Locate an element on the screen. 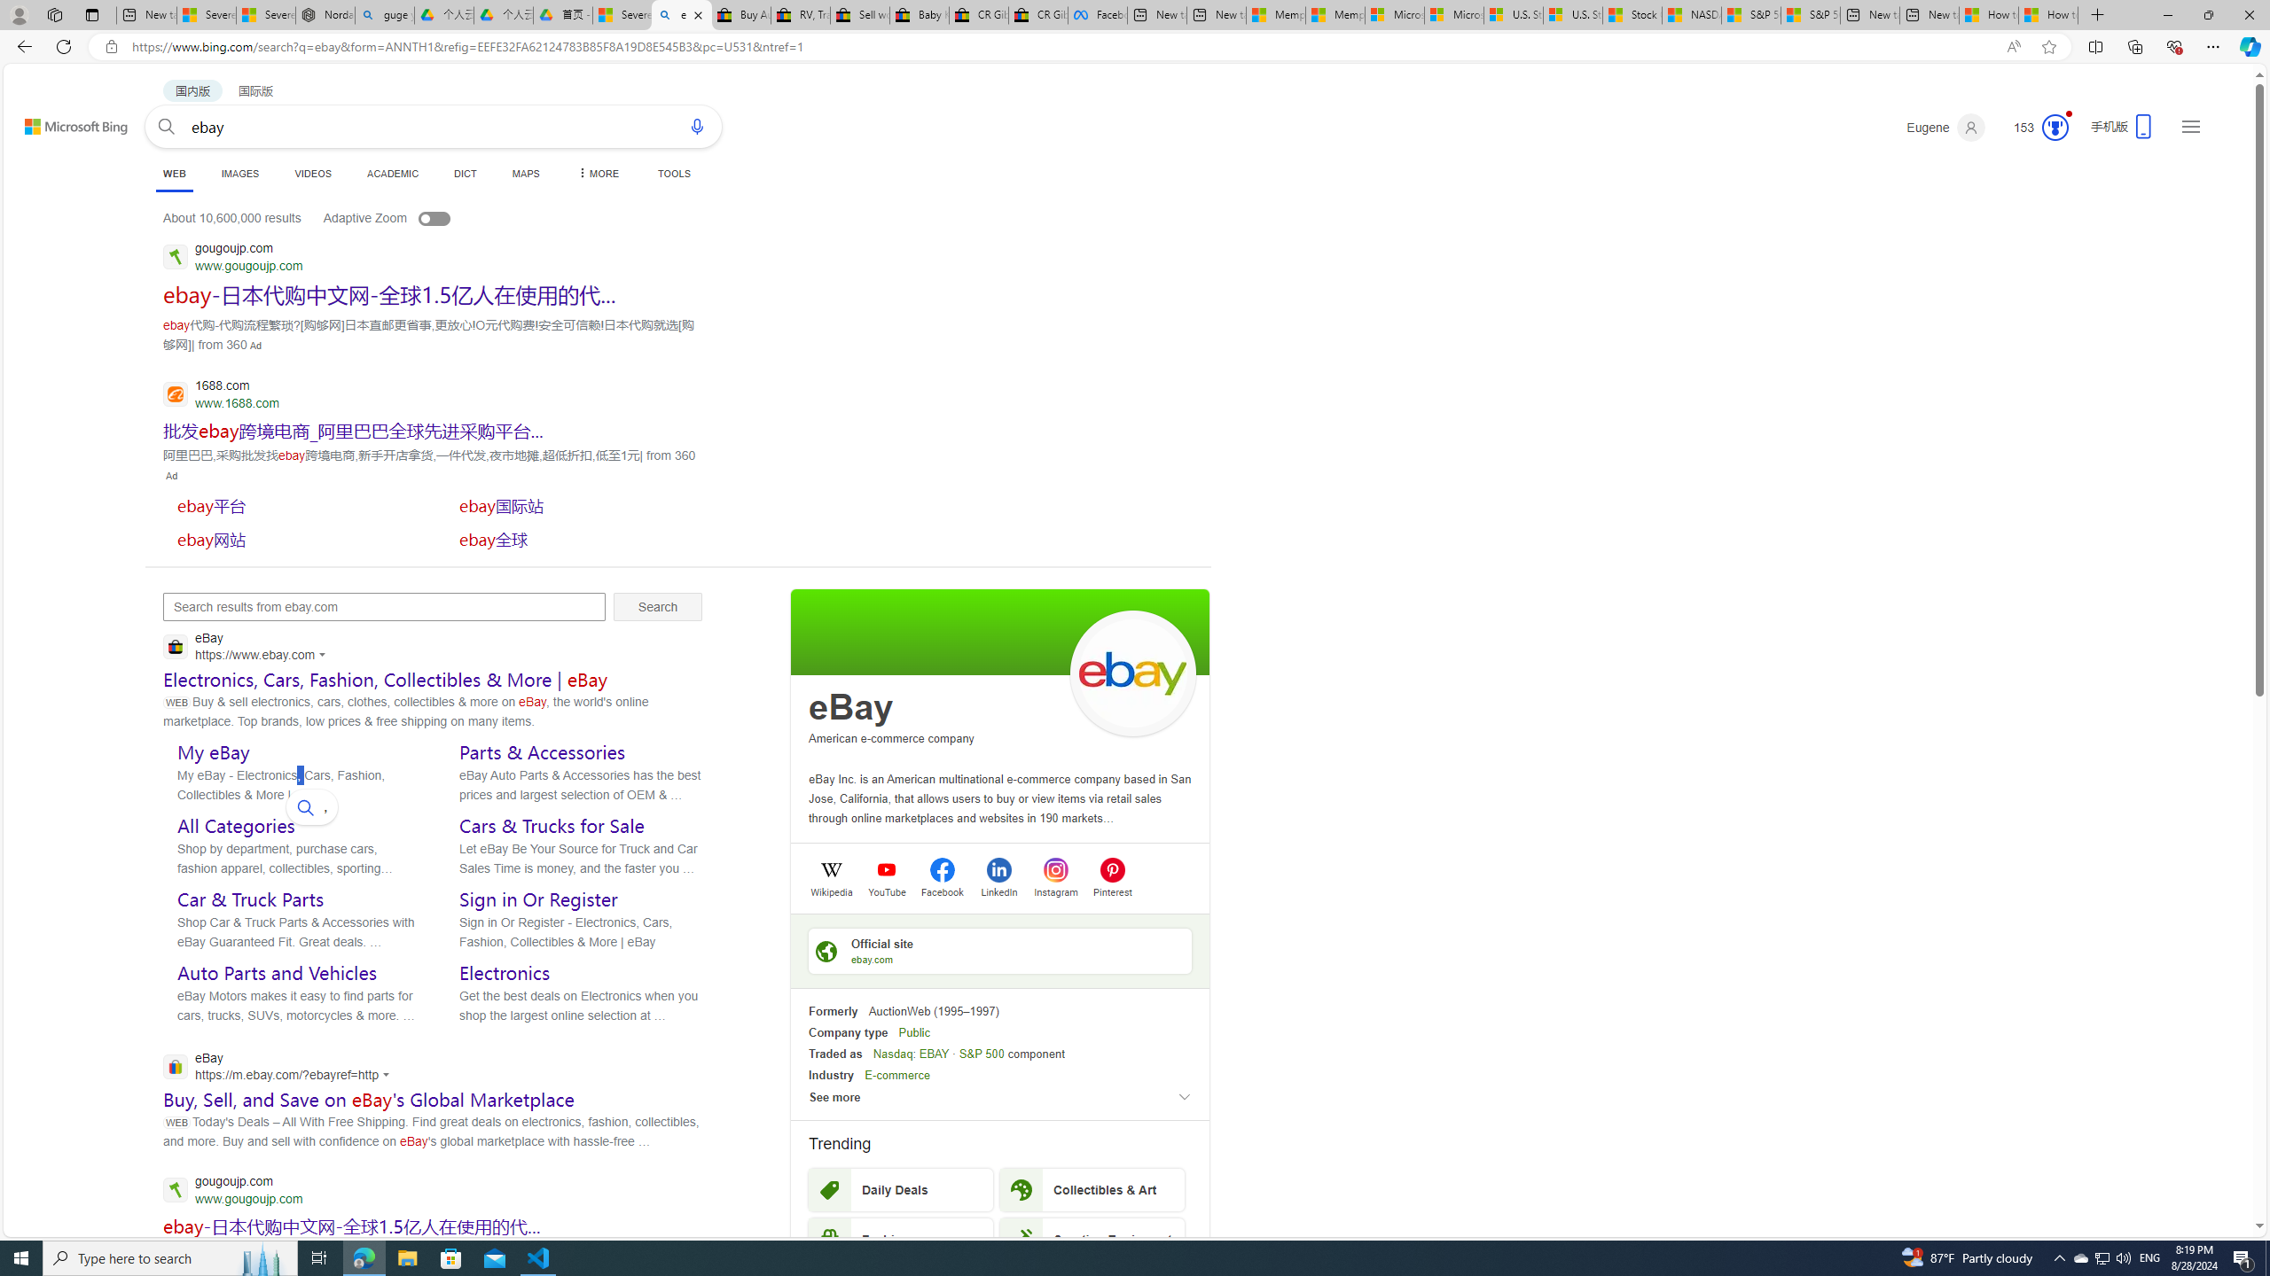 The width and height of the screenshot is (2270, 1276). Instagram is located at coordinates (1055, 891).